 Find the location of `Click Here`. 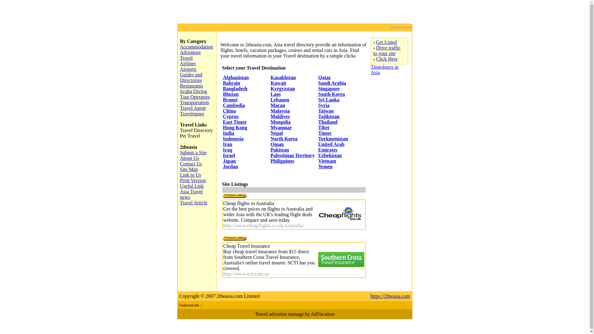

Click Here is located at coordinates (387, 59).